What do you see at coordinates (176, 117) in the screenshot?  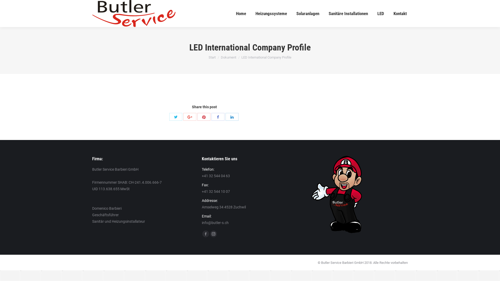 I see `Share with Twitter` at bounding box center [176, 117].